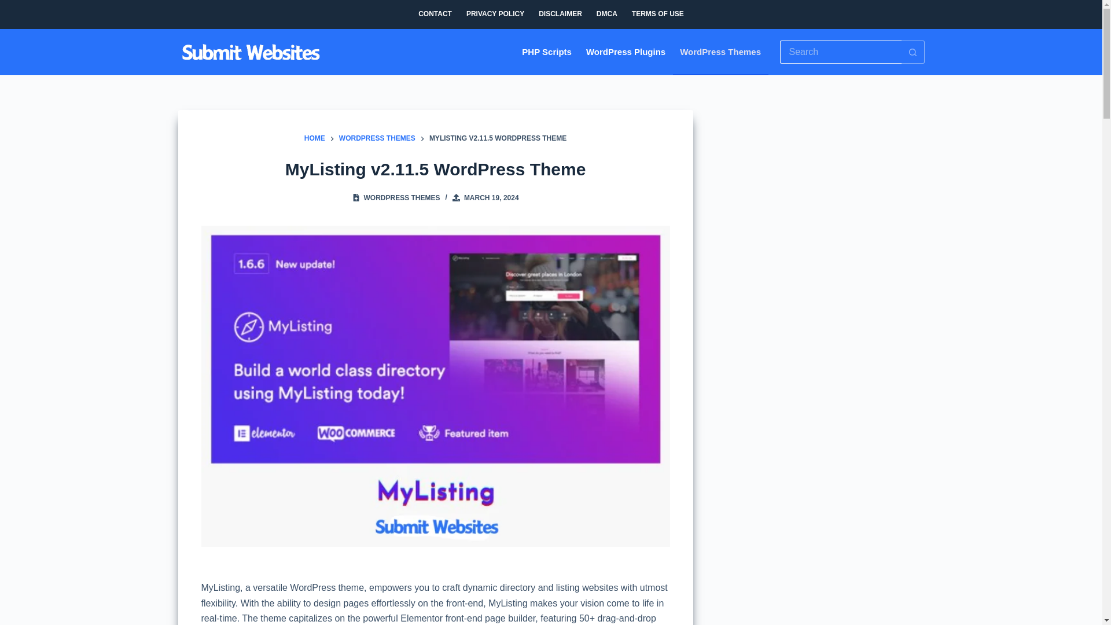 This screenshot has width=1111, height=625. What do you see at coordinates (435, 14) in the screenshot?
I see `CONTACT` at bounding box center [435, 14].